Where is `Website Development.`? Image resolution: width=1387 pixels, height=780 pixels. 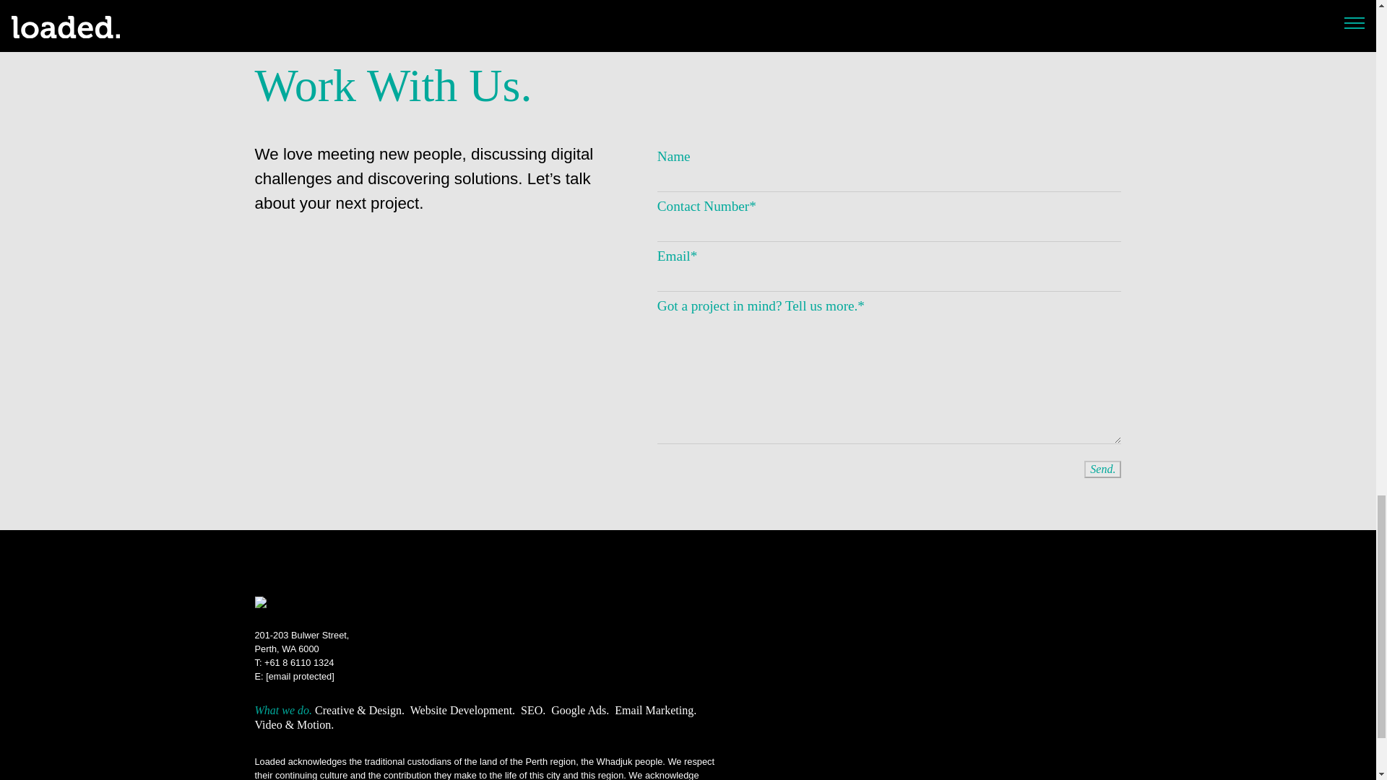 Website Development. is located at coordinates (301, 641).